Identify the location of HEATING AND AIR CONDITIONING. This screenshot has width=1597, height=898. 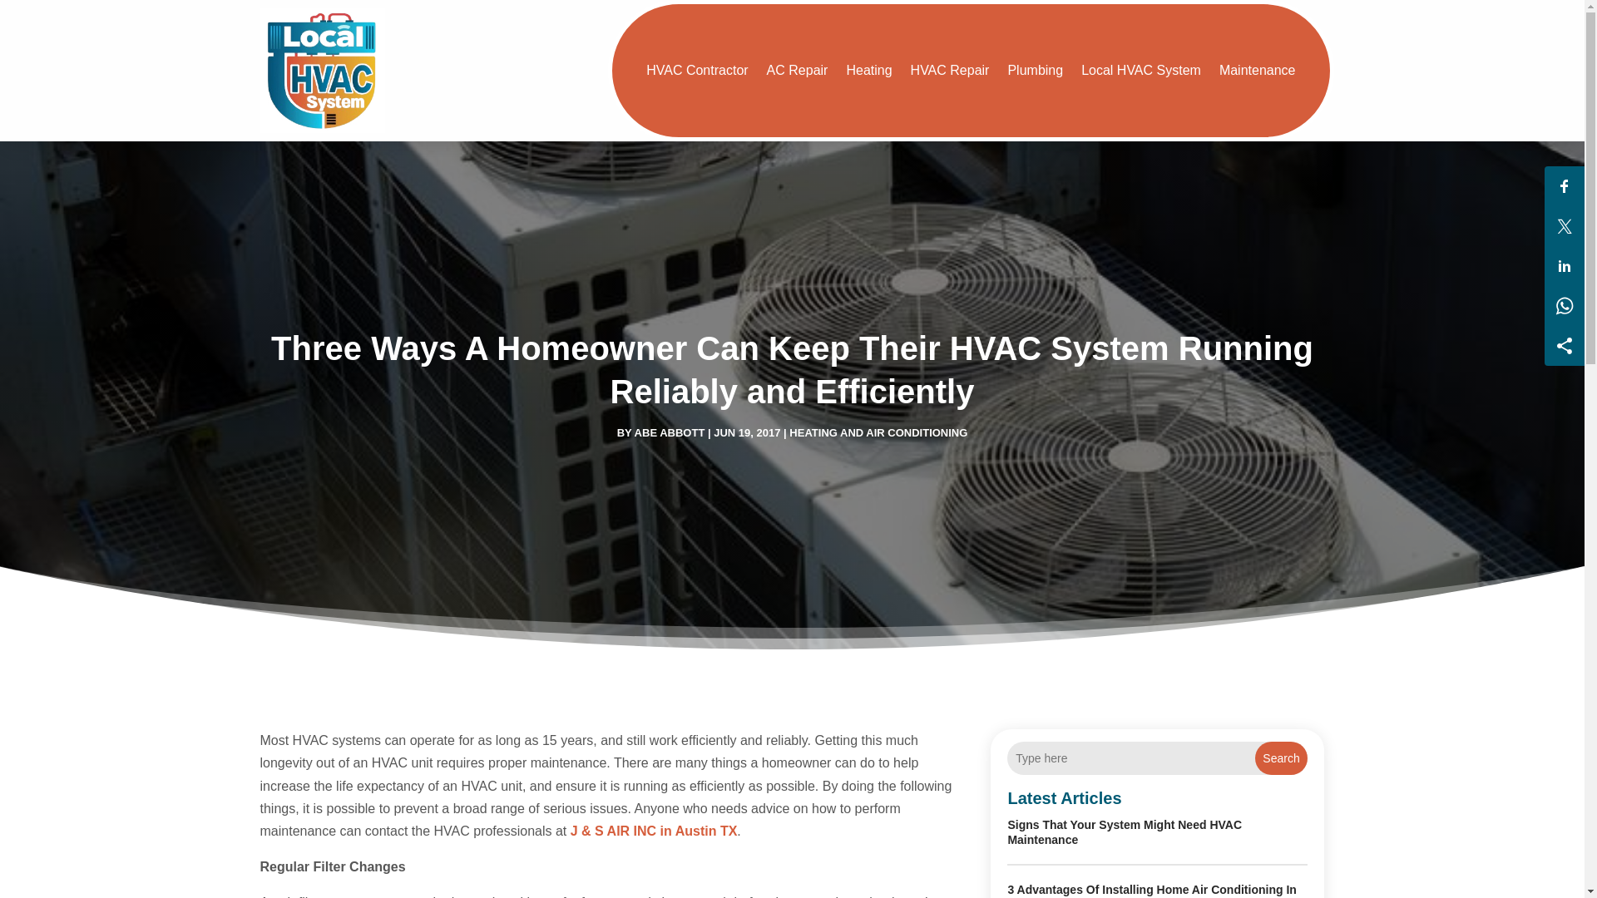
(878, 432).